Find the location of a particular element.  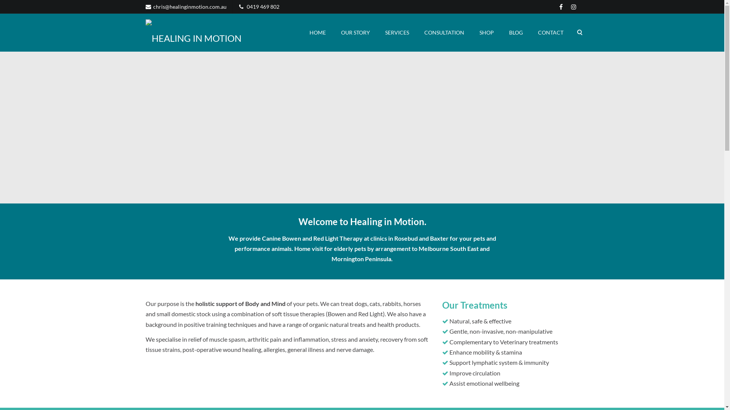

HOME is located at coordinates (318, 33).